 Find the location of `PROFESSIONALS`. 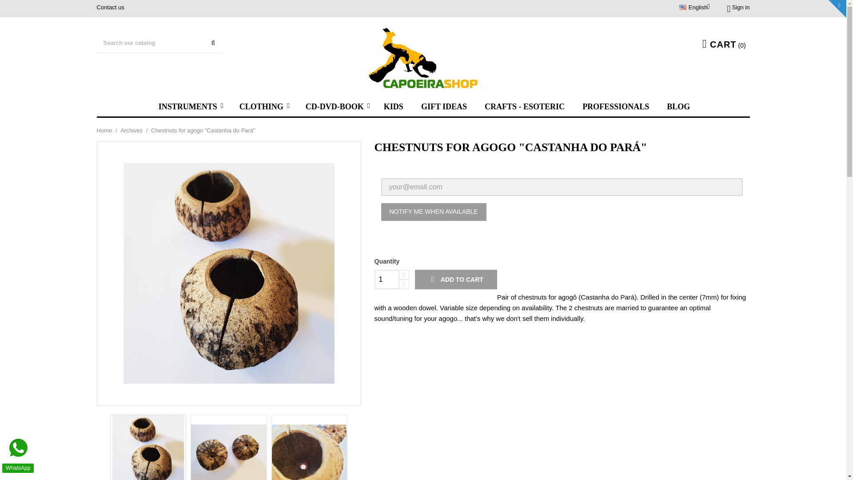

PROFESSIONALS is located at coordinates (615, 107).